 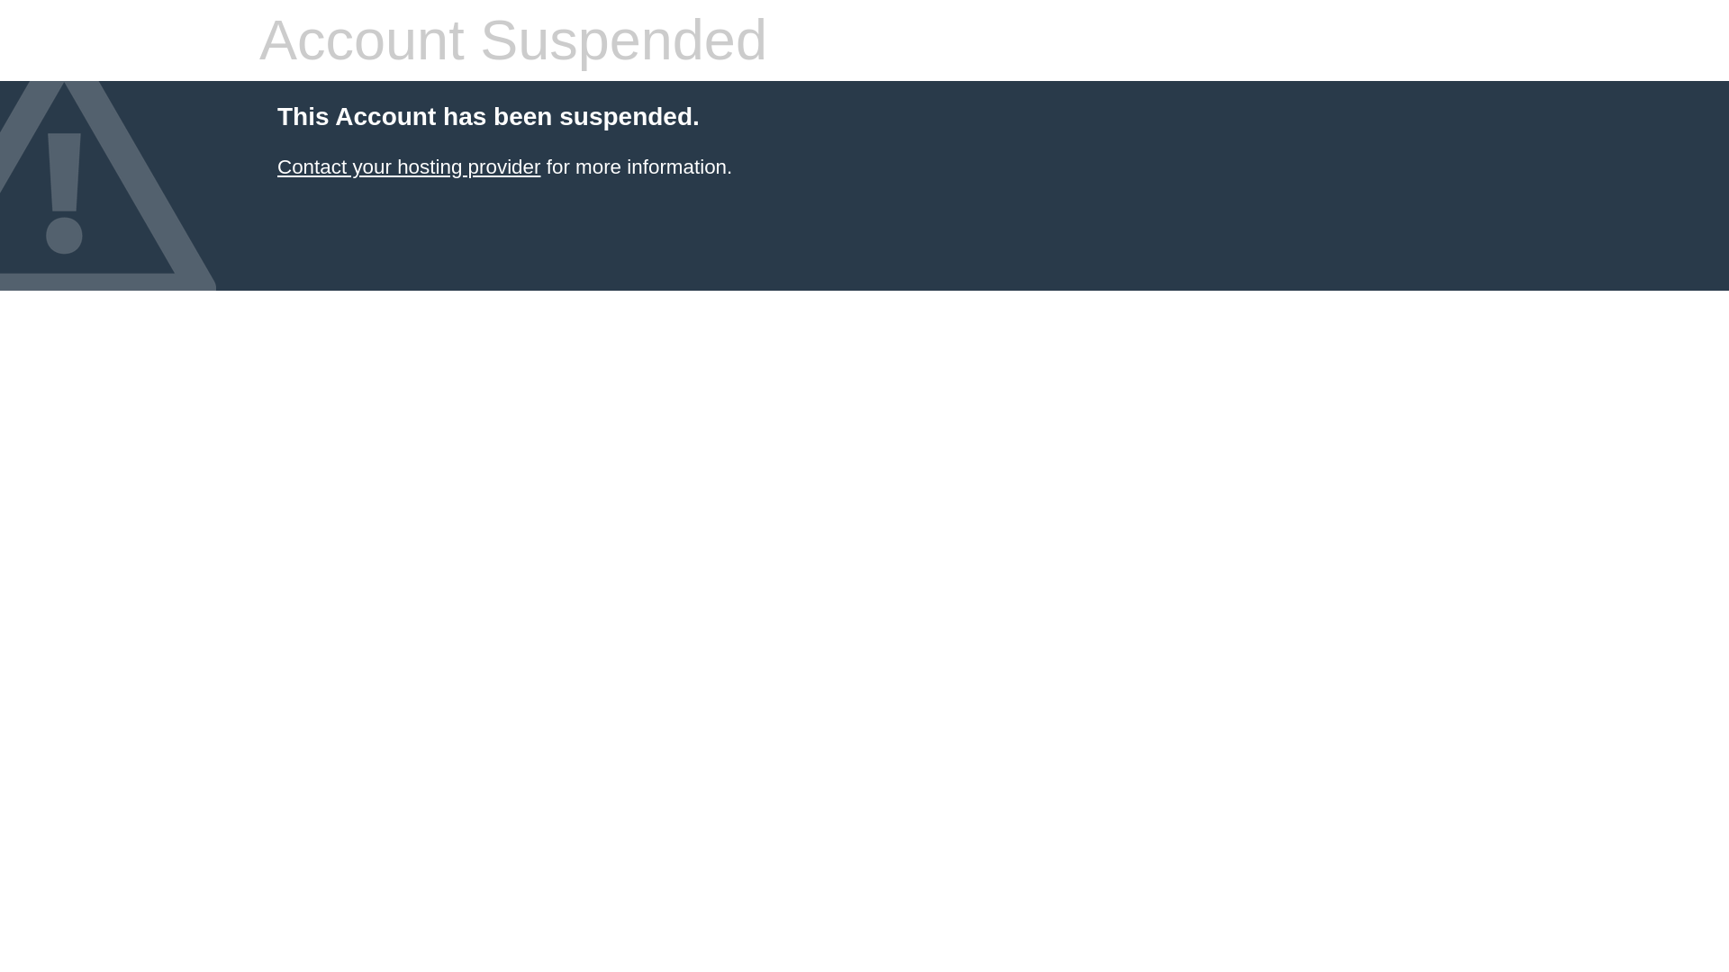 What do you see at coordinates (408, 166) in the screenshot?
I see `Contact your hosting provider` at bounding box center [408, 166].